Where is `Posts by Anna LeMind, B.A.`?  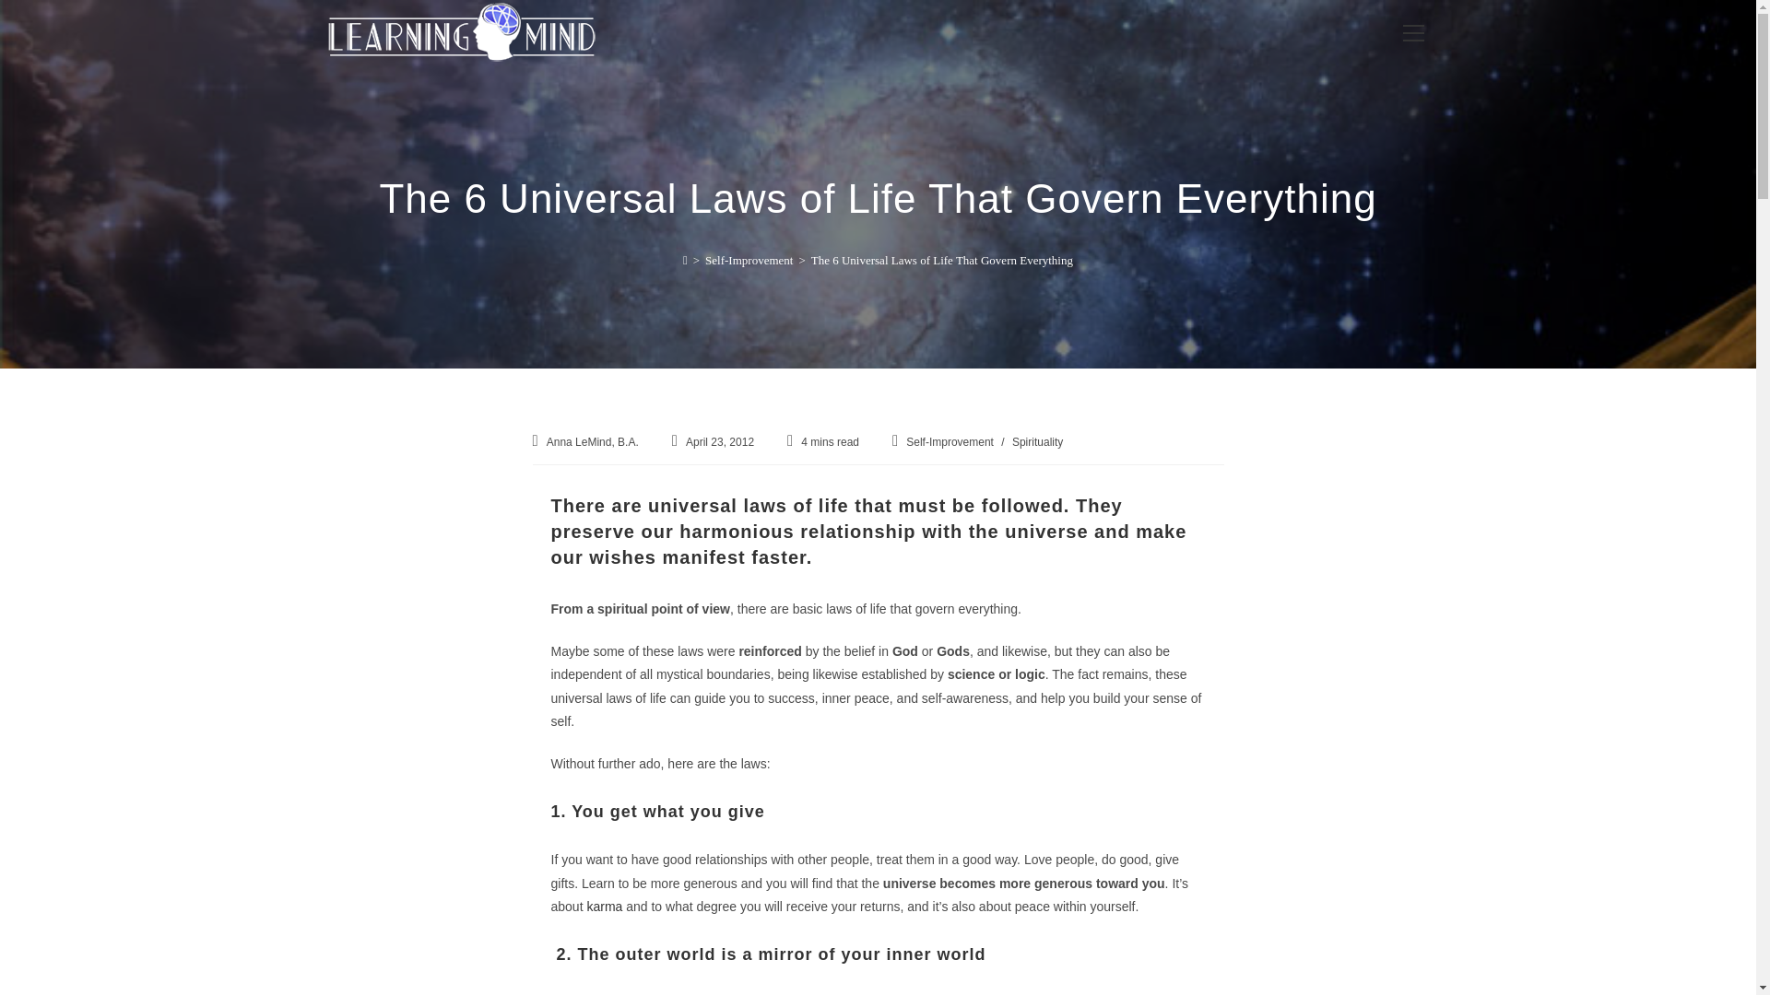
Posts by Anna LeMind, B.A. is located at coordinates (593, 442).